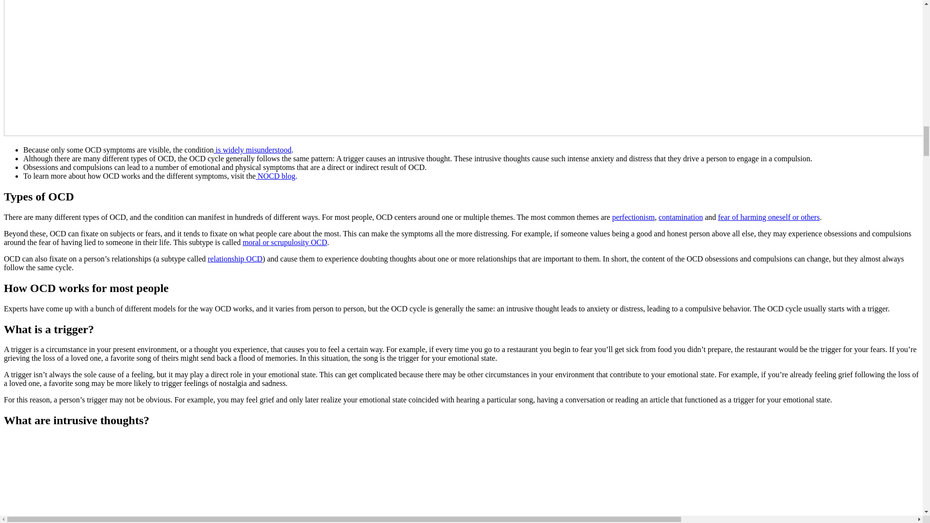  I want to click on is widely misunderstood, so click(252, 150).